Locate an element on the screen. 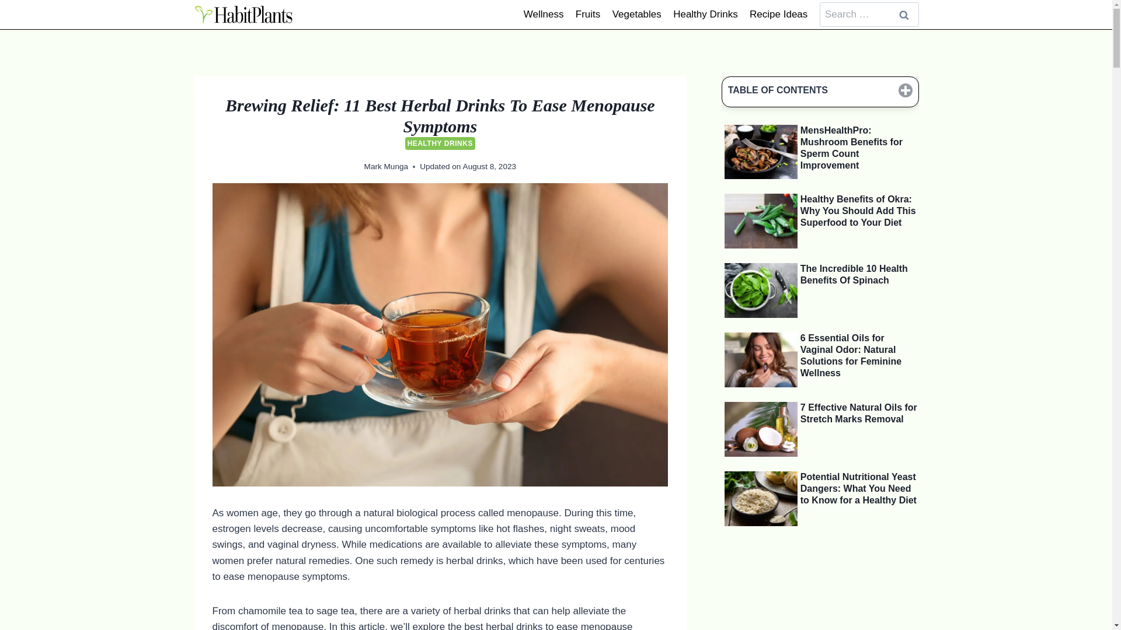 The image size is (1121, 630). Recipe Ideas is located at coordinates (779, 14).